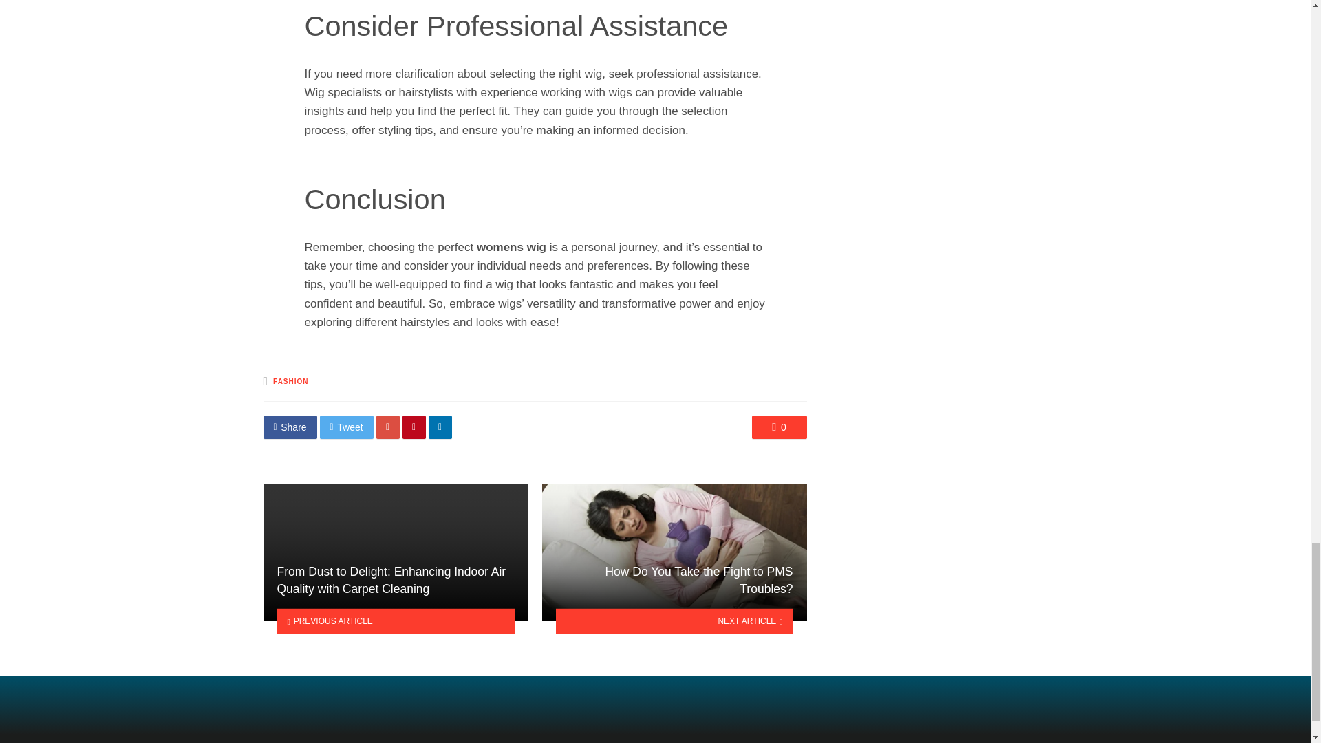  I want to click on Share, so click(290, 427).